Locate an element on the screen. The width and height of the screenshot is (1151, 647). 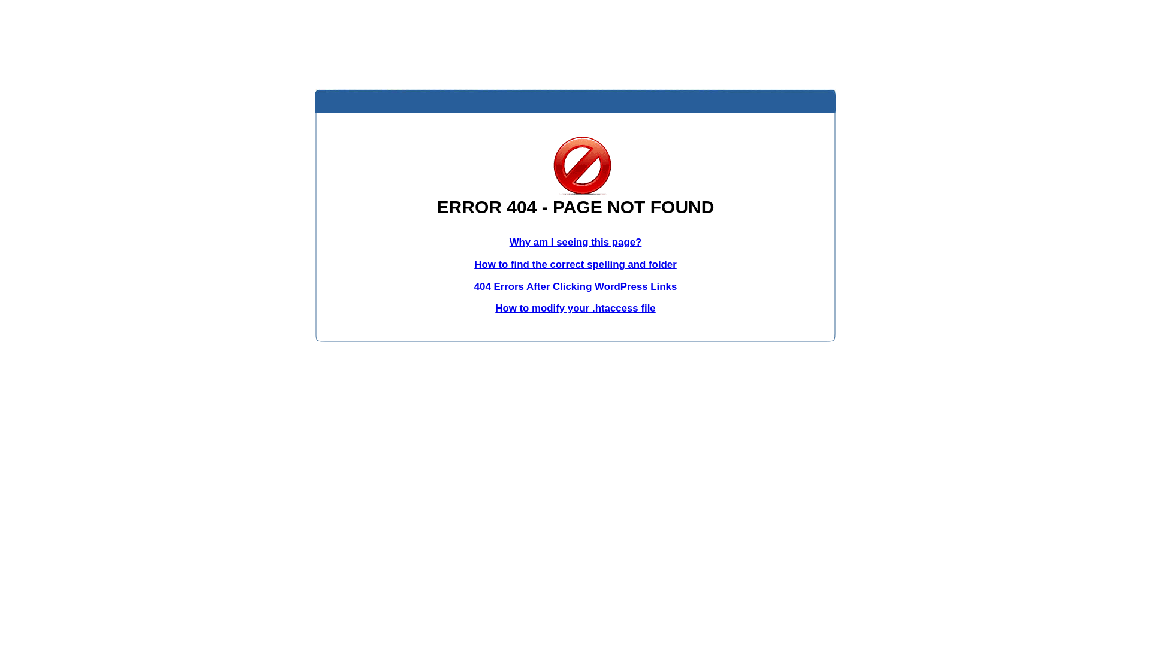
404 Errors After Clicking WordPress Links is located at coordinates (575, 286).